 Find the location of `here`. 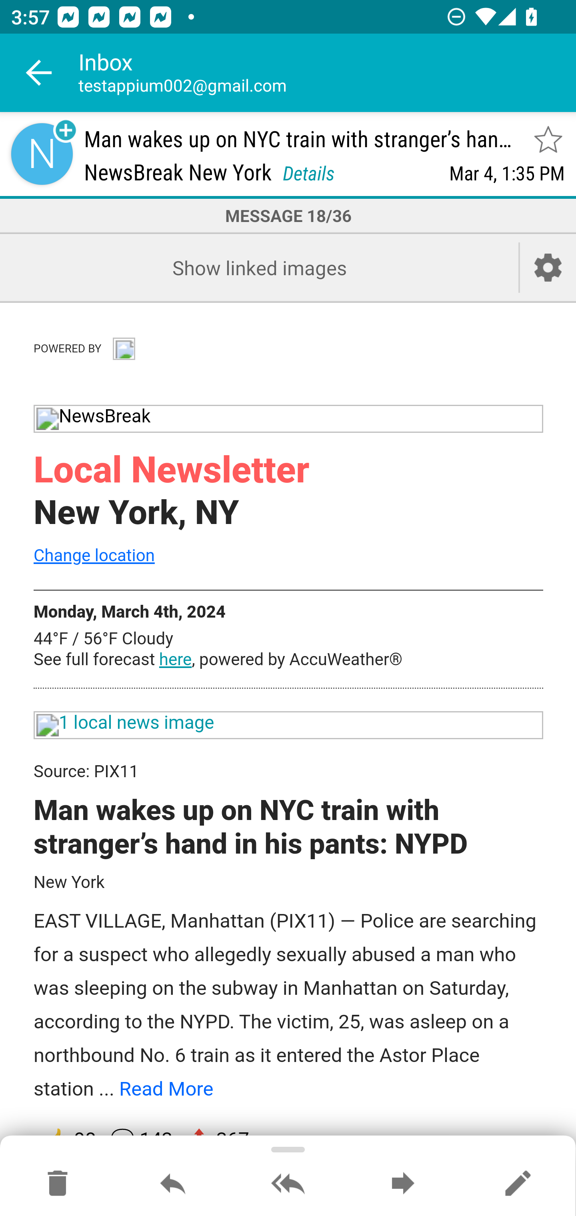

here is located at coordinates (175, 660).